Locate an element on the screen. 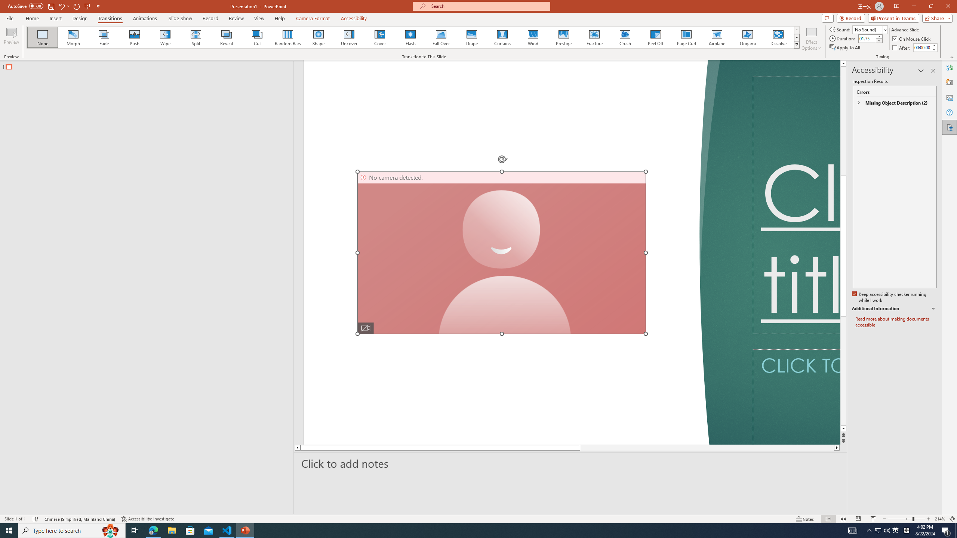 The height and width of the screenshot is (538, 957). Sound is located at coordinates (870, 29).